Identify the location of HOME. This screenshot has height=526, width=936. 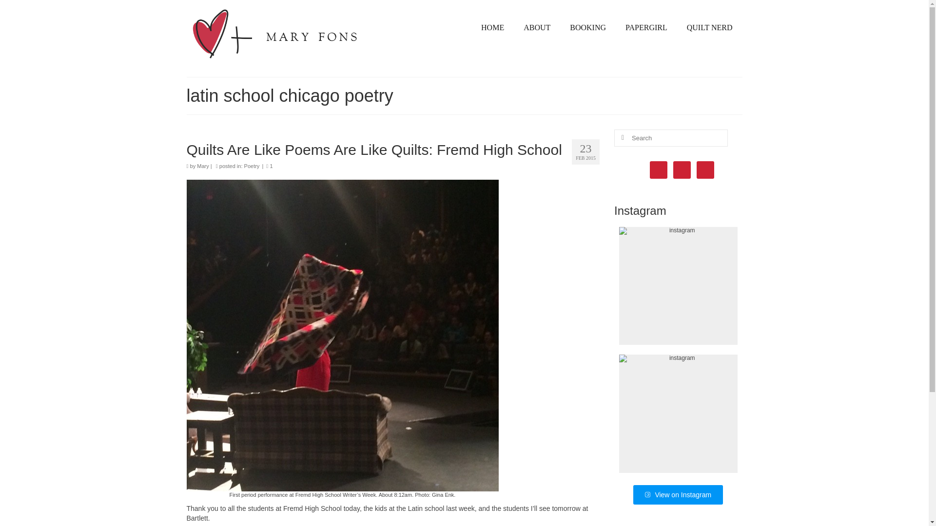
(492, 27).